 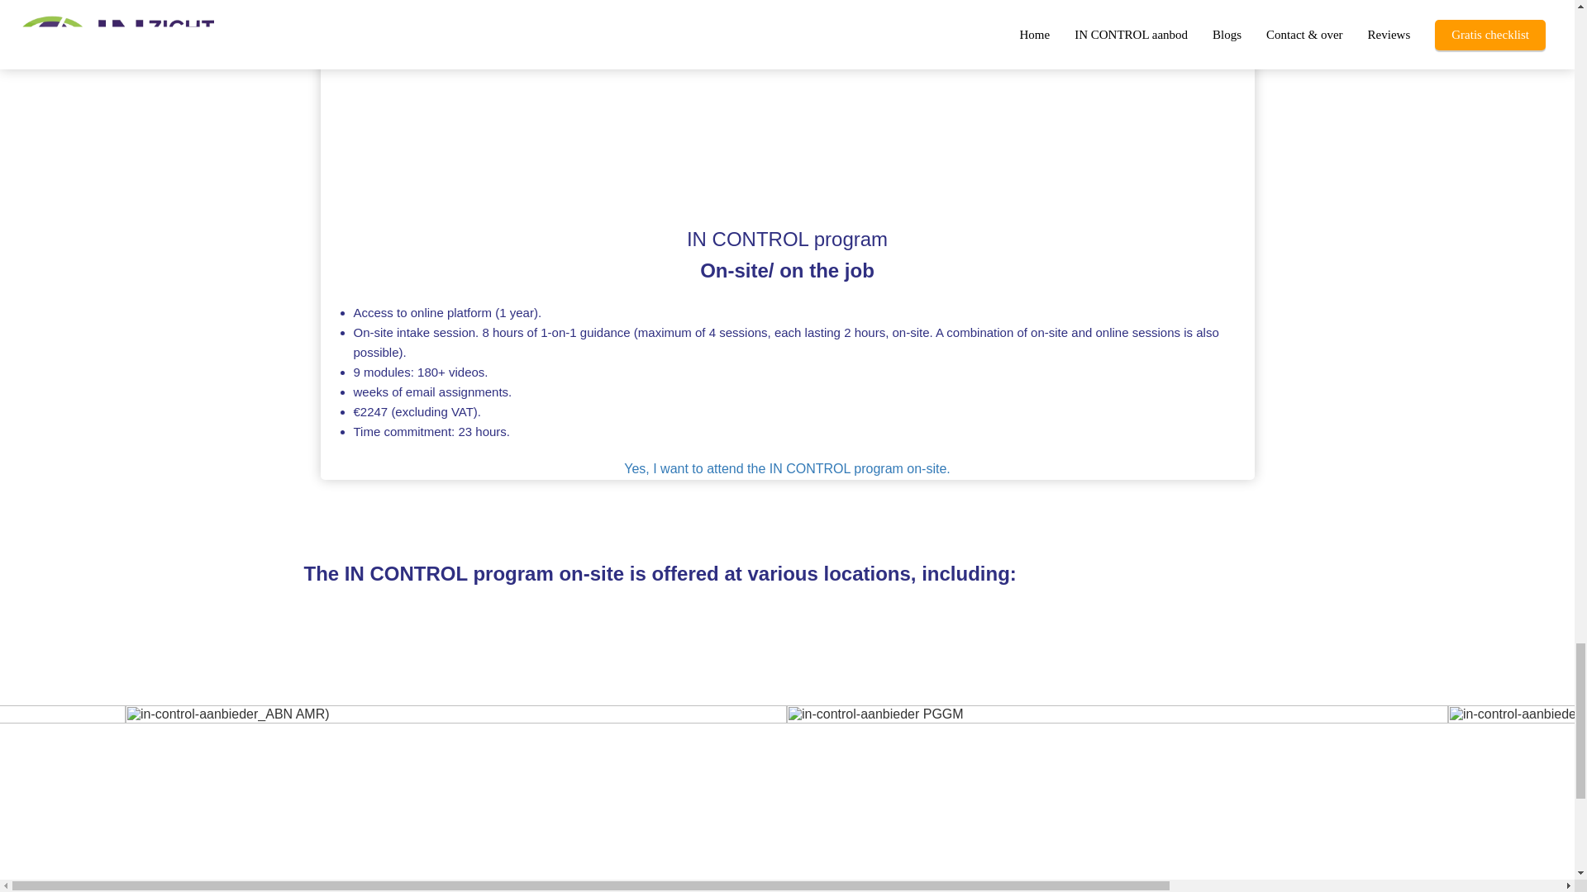 I want to click on in-control-aanbieder PGGM, so click(x=1118, y=799).